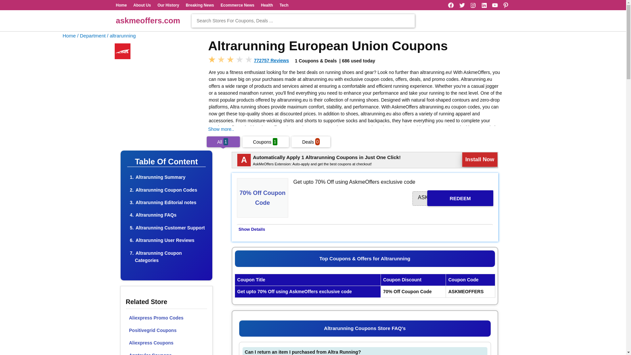 Image resolution: width=631 pixels, height=355 pixels. Describe the element at coordinates (311, 142) in the screenshot. I see `Deals 0` at that location.